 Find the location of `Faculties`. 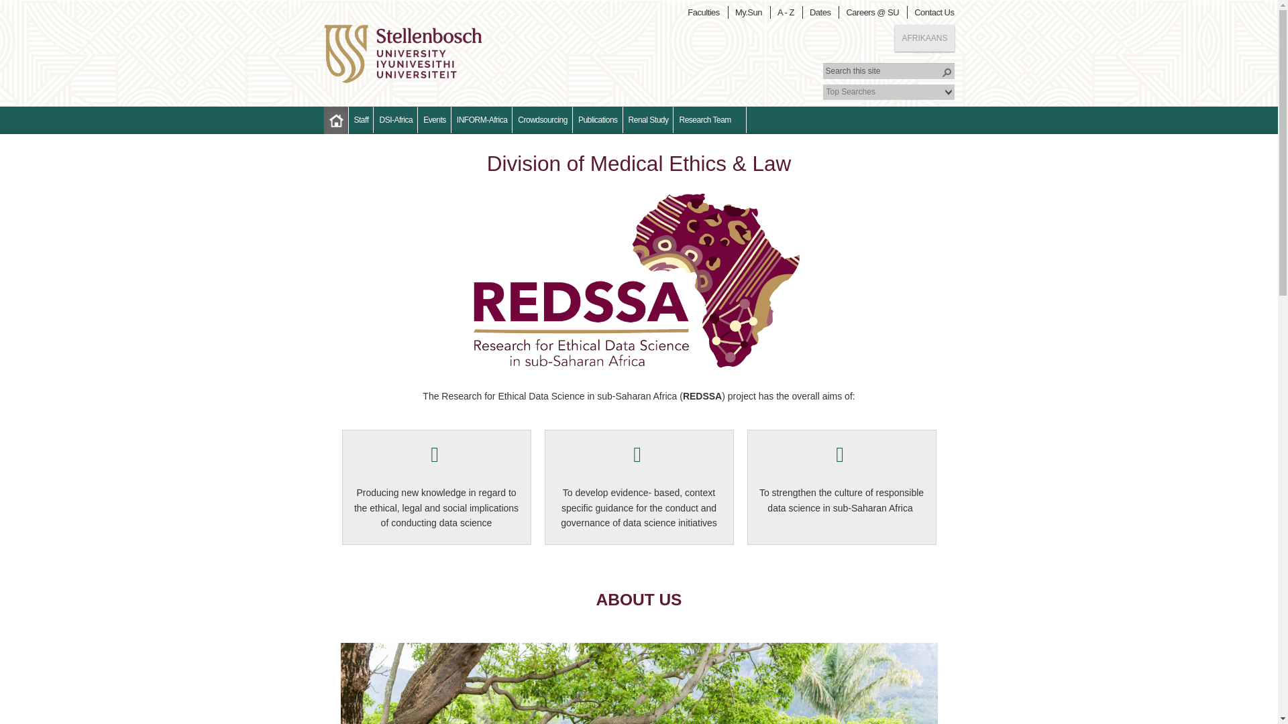

Faculties is located at coordinates (706, 12).